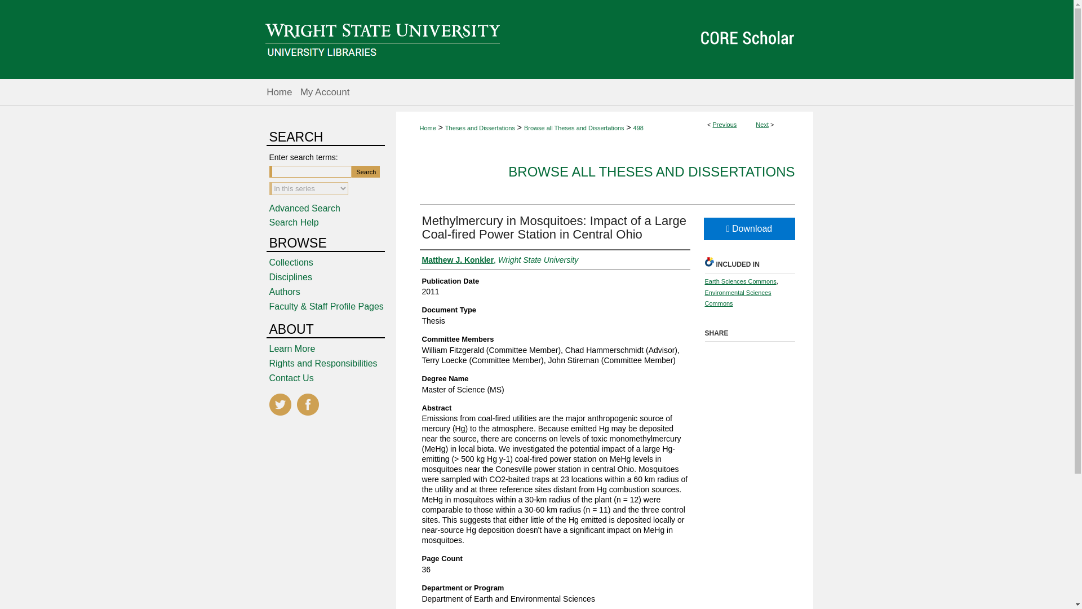 The image size is (1082, 609). Describe the element at coordinates (638, 128) in the screenshot. I see `498` at that location.